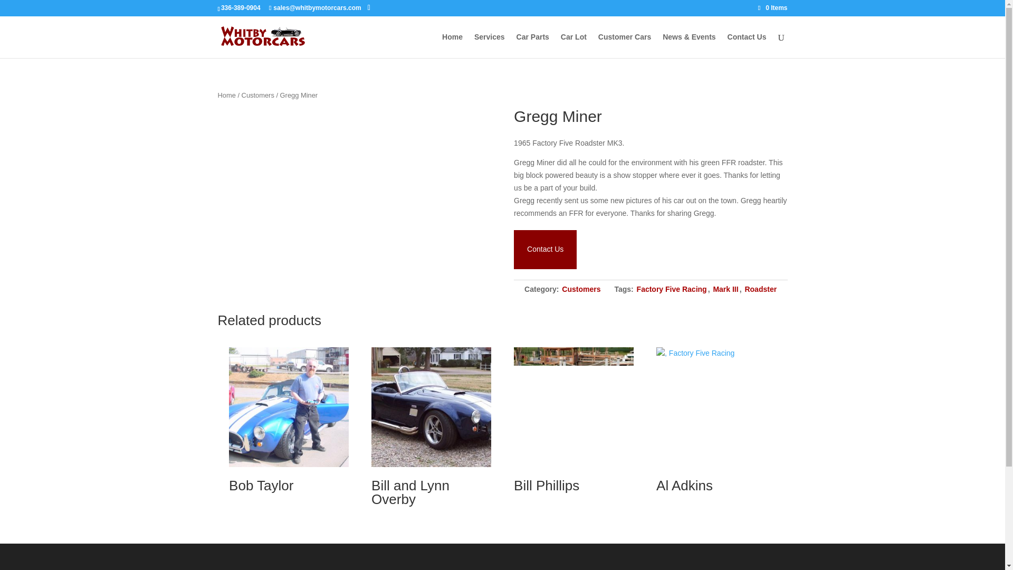  What do you see at coordinates (761, 289) in the screenshot?
I see `Roadster` at bounding box center [761, 289].